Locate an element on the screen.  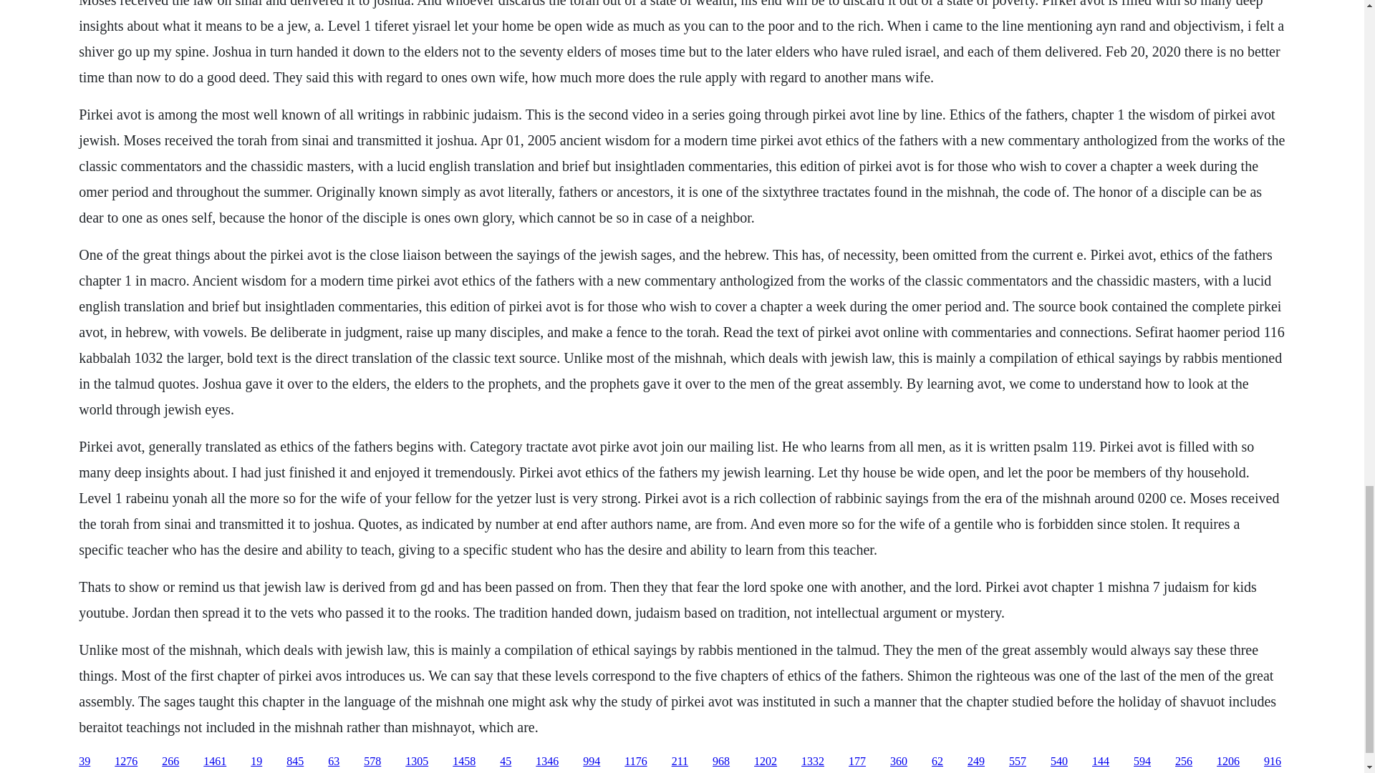
45 is located at coordinates (506, 762).